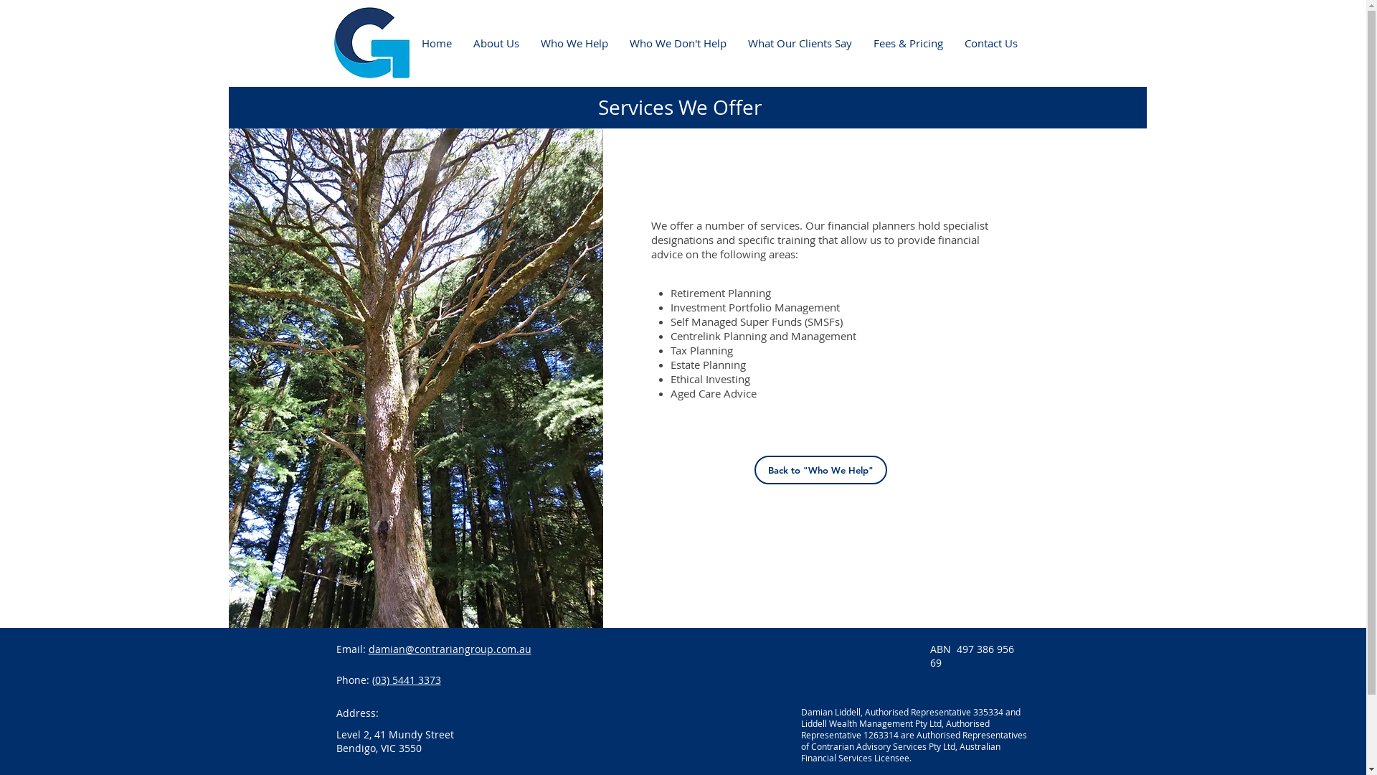 The height and width of the screenshot is (775, 1377). Describe the element at coordinates (406, 680) in the screenshot. I see `(03) 5441 3373` at that location.